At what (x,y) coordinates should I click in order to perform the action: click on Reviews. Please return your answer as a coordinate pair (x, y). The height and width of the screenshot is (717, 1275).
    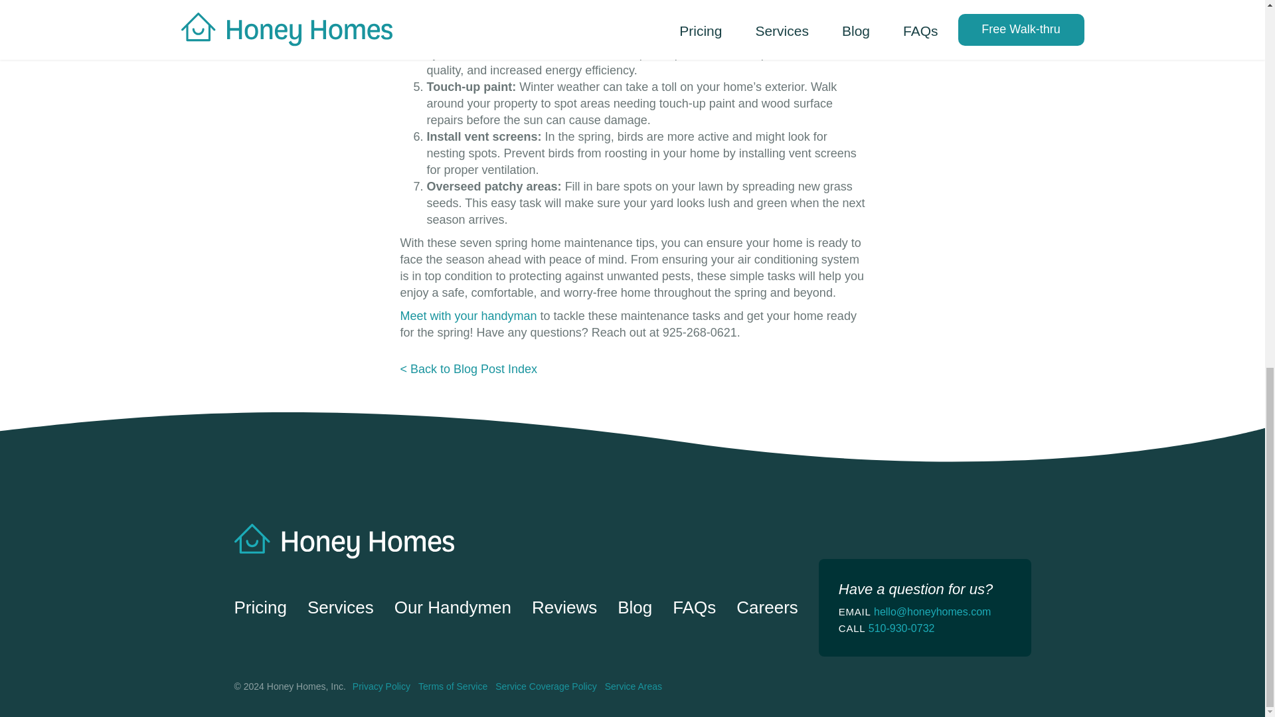
    Looking at the image, I should click on (564, 607).